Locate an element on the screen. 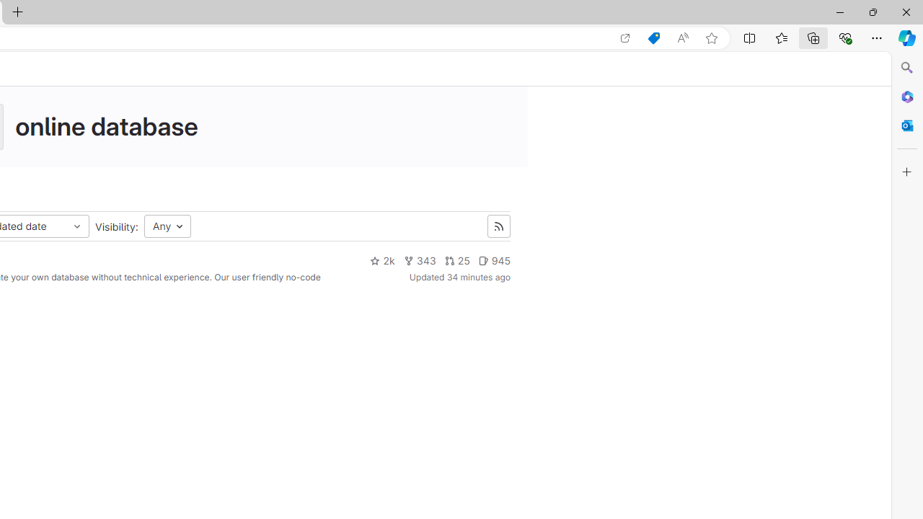 The image size is (923, 519). Class: s14 gl-mr-2 is located at coordinates (483, 260).